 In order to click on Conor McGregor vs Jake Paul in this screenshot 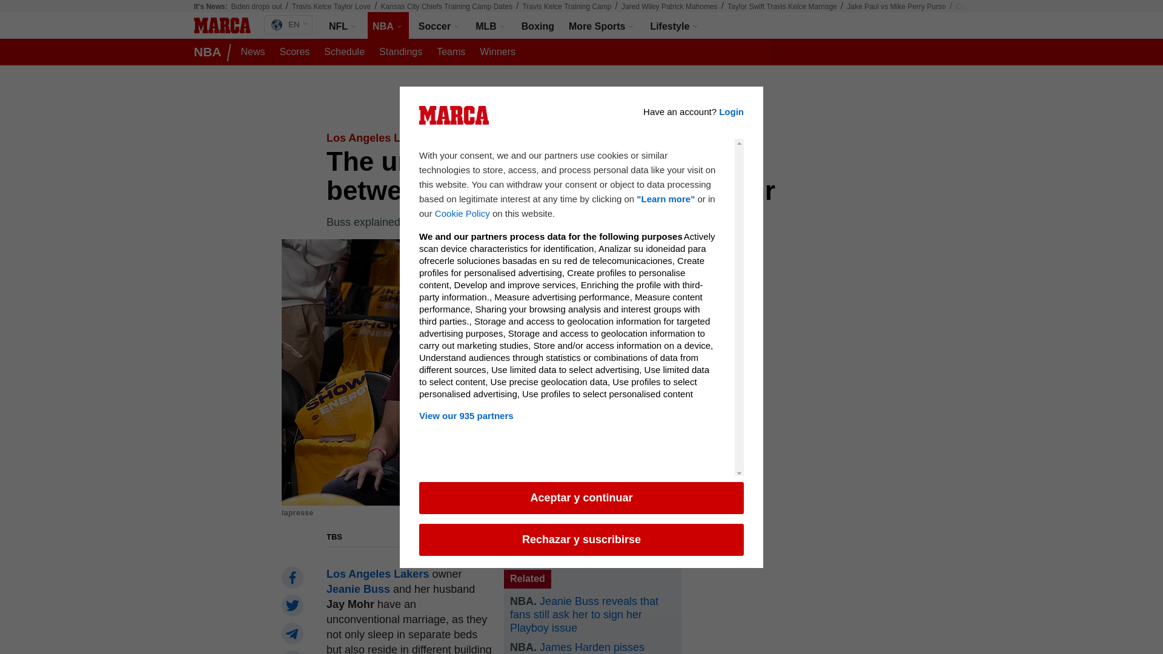, I will do `click(1004, 7)`.